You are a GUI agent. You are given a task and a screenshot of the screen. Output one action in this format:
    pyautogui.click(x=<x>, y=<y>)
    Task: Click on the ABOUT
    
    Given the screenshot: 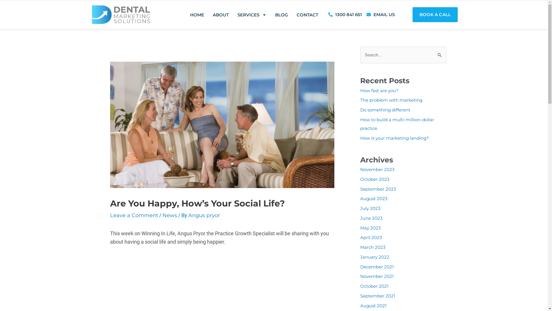 What is the action you would take?
    pyautogui.click(x=221, y=14)
    